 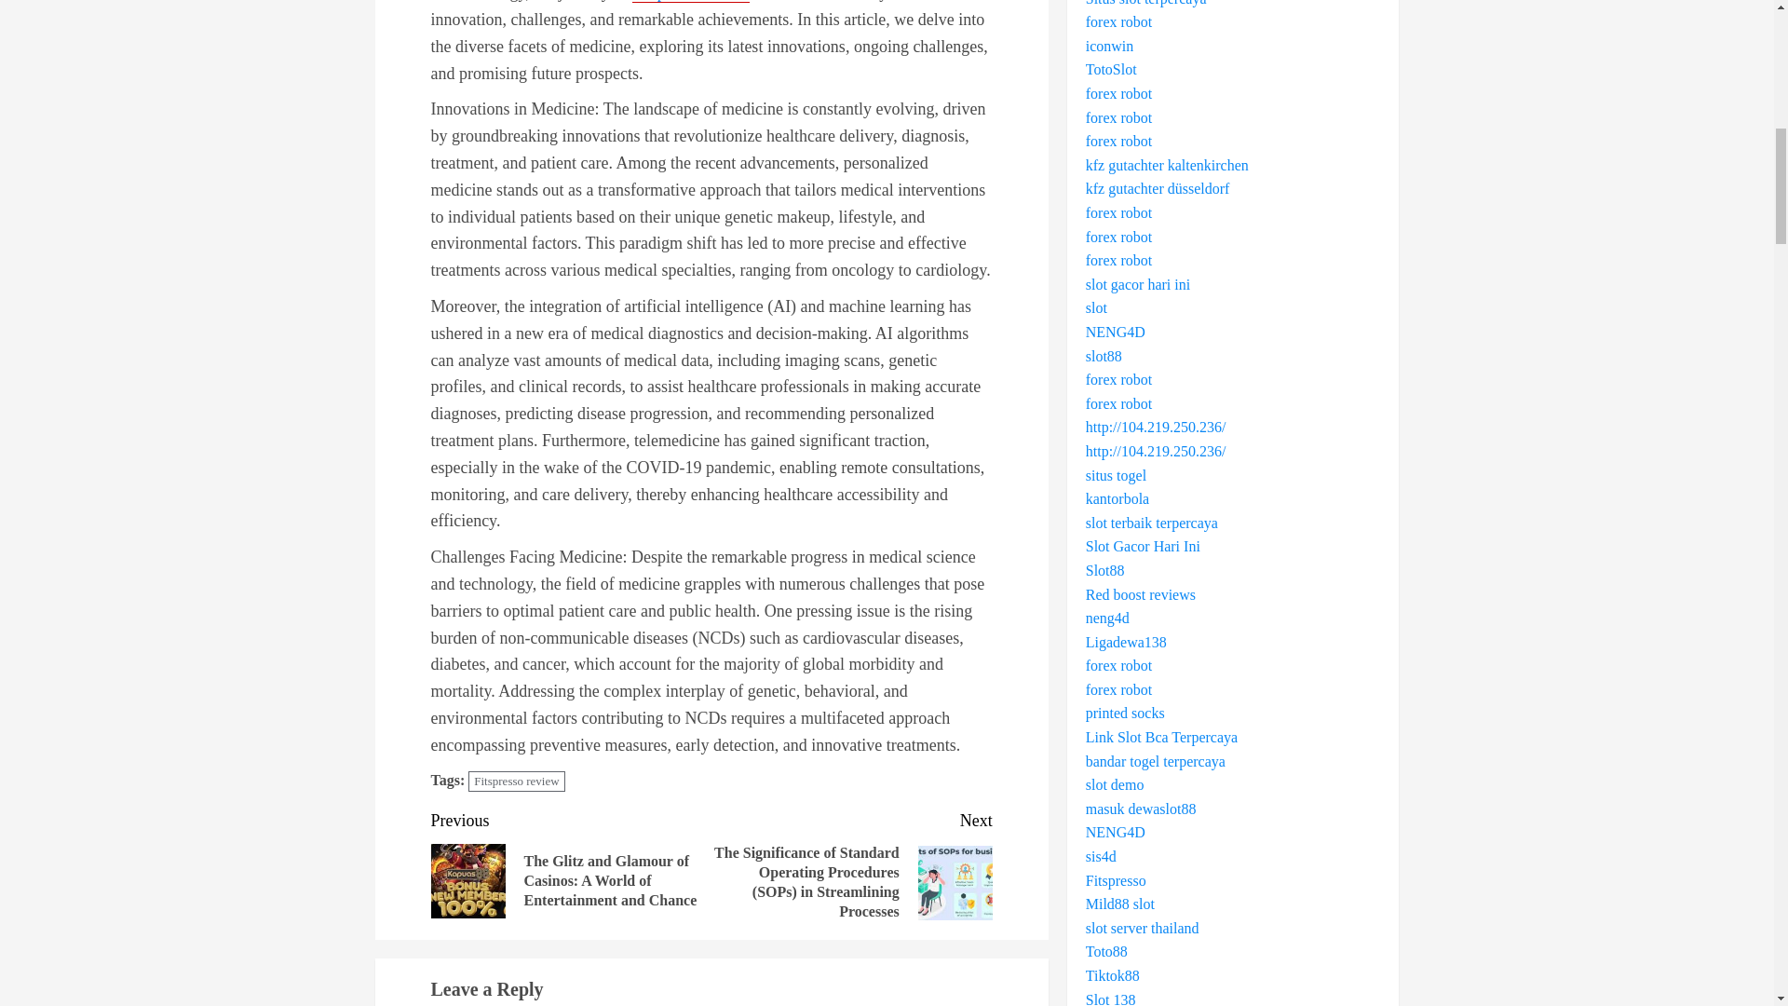 I want to click on Fitspresso review, so click(x=691, y=2).